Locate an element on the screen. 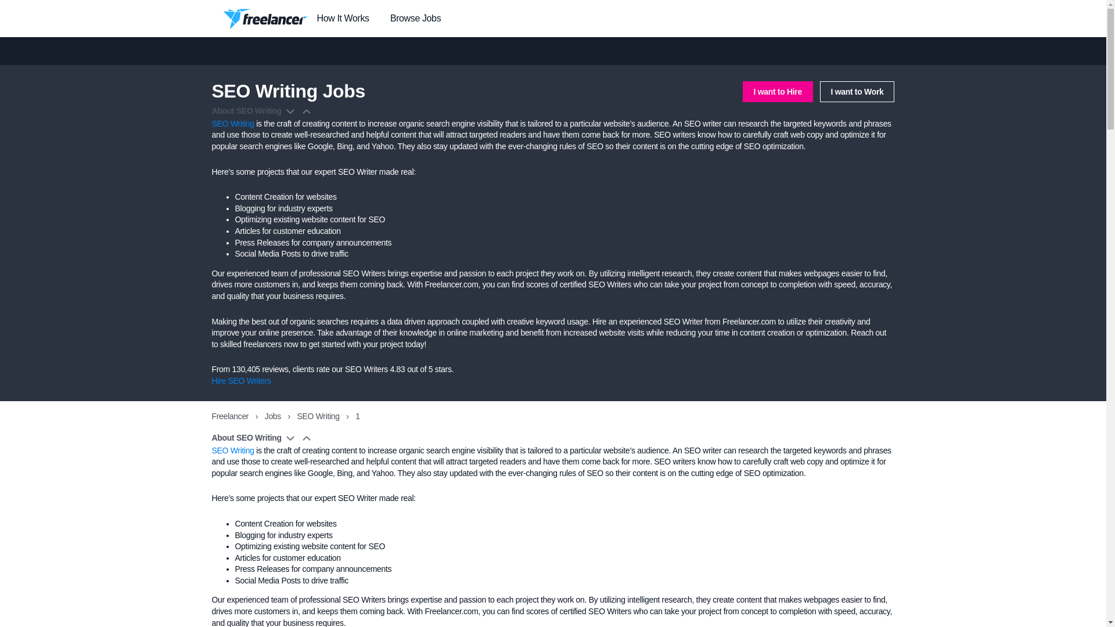  Browse Jobs is located at coordinates (415, 19).